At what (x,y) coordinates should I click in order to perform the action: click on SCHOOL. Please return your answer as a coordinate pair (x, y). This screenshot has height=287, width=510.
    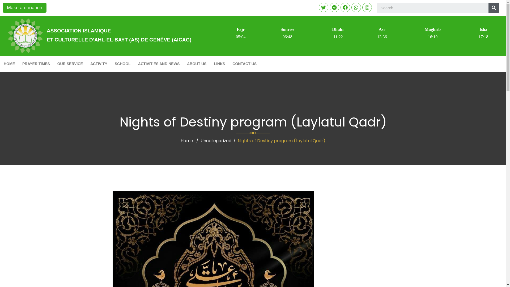
    Looking at the image, I should click on (123, 64).